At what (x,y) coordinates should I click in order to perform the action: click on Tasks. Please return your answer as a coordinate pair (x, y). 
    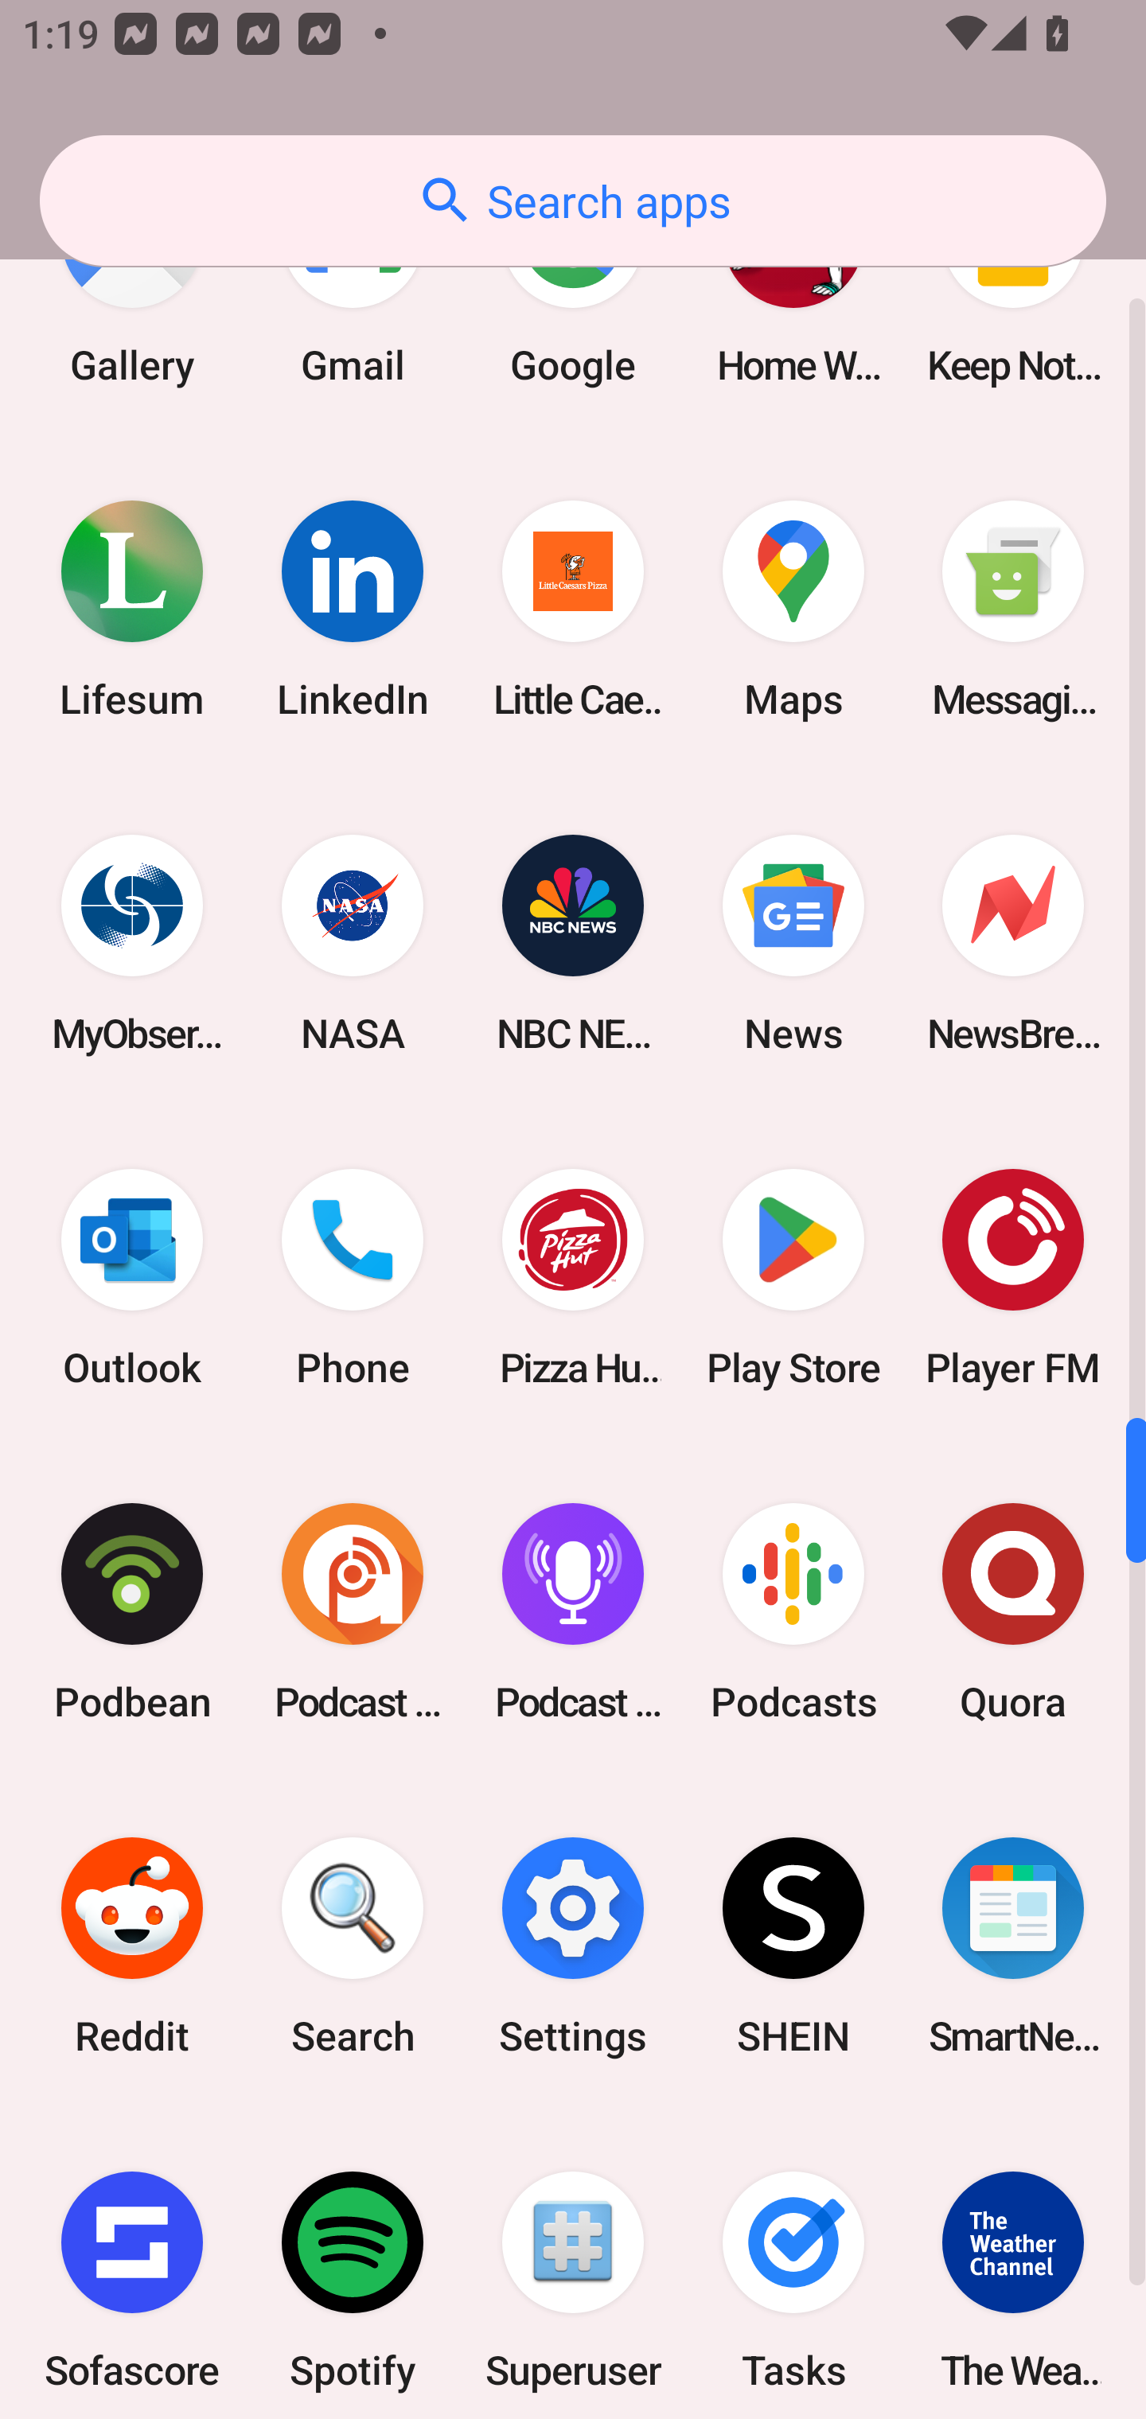
    Looking at the image, I should click on (793, 2266).